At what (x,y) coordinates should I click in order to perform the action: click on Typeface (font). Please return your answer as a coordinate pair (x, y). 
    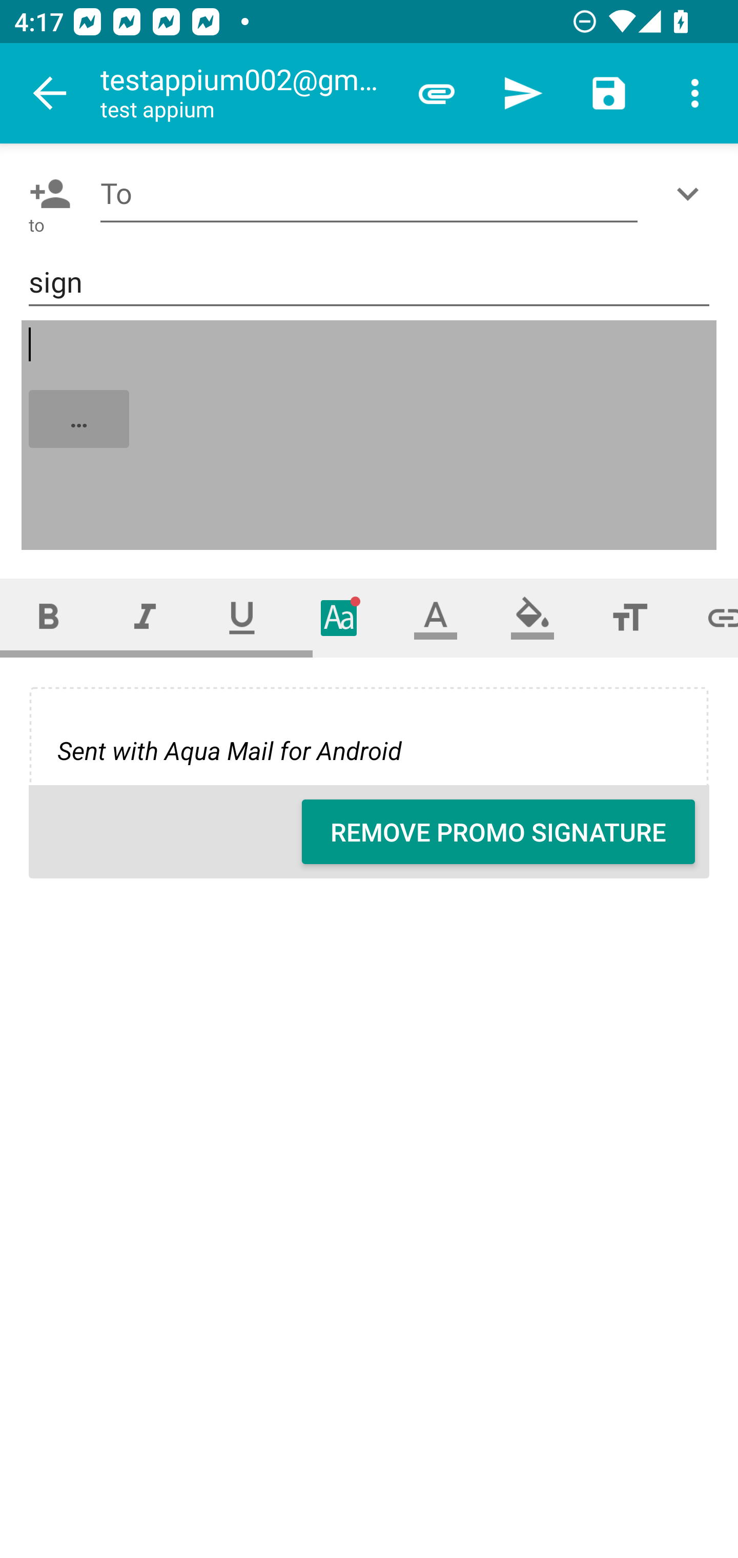
    Looking at the image, I should click on (339, 617).